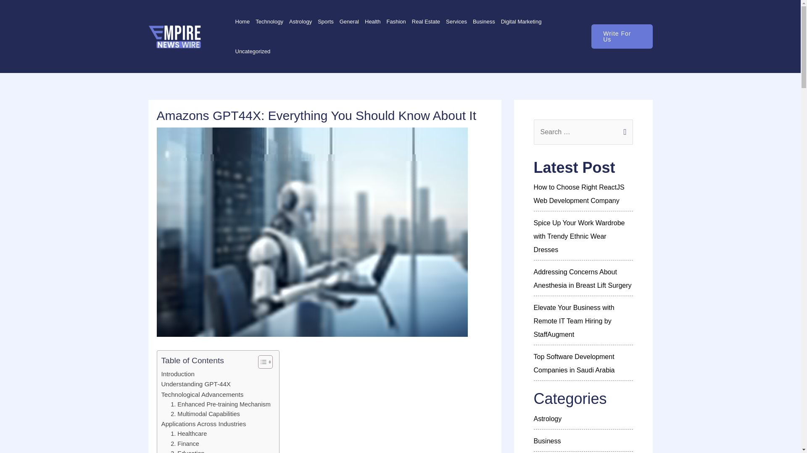 The height and width of the screenshot is (453, 807). I want to click on 1. Enhanced Pre-training Mechanism, so click(220, 404).